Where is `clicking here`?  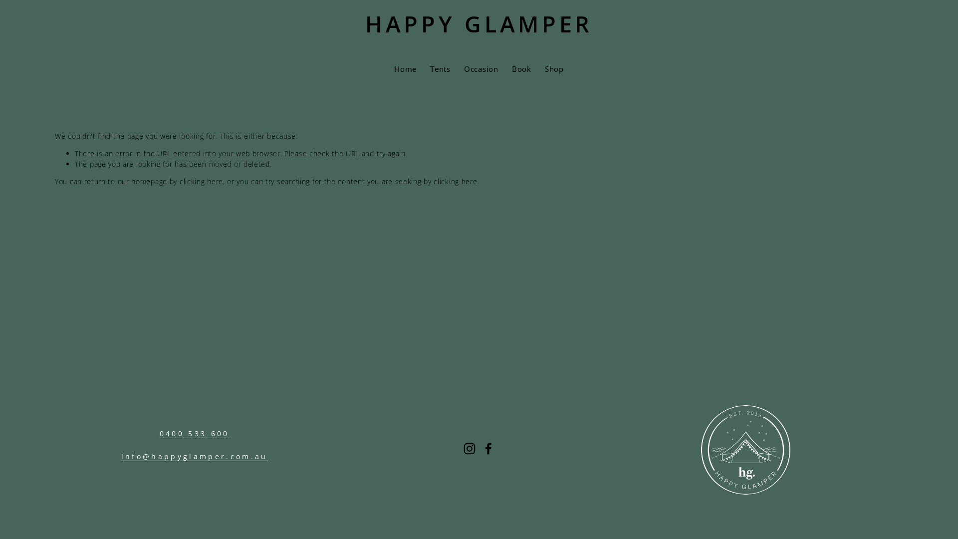
clicking here is located at coordinates (455, 182).